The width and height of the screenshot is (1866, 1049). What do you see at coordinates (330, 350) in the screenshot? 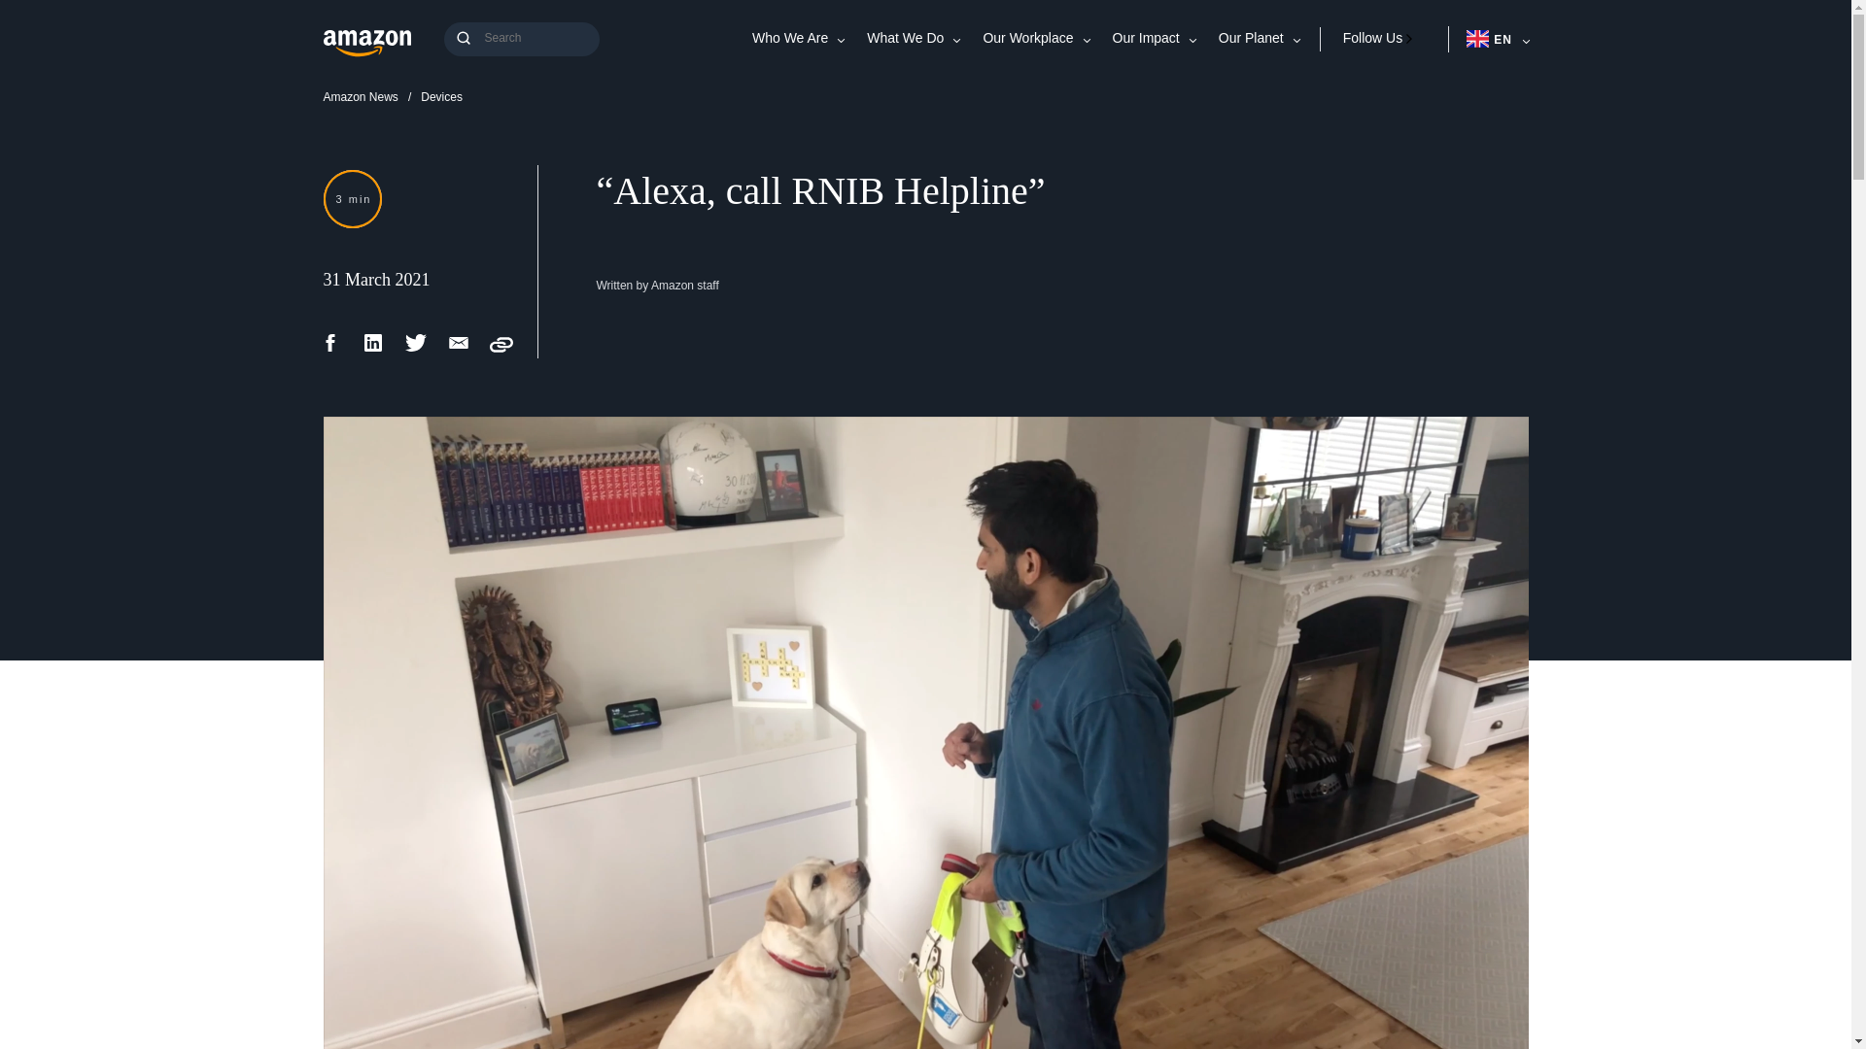
I see `Facebook Share` at bounding box center [330, 350].